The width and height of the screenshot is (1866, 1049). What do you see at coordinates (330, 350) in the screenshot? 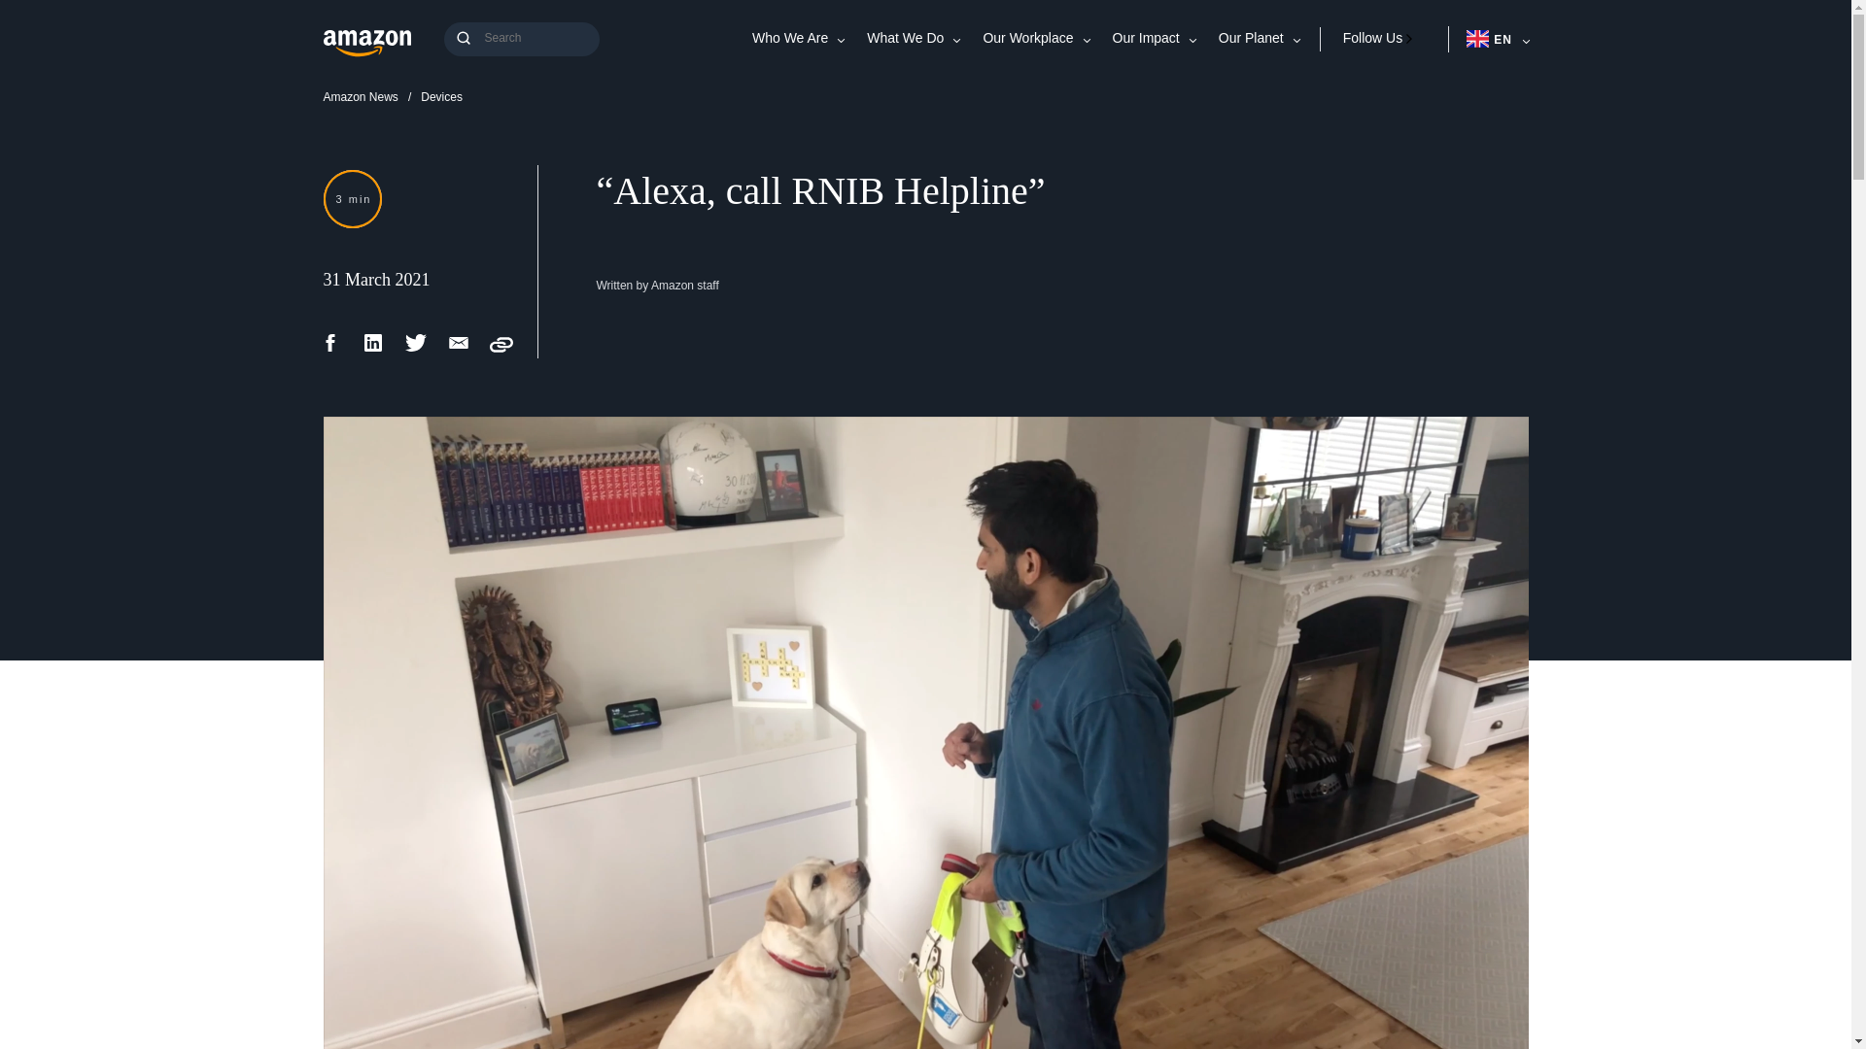
I see `Facebook Share` at bounding box center [330, 350].